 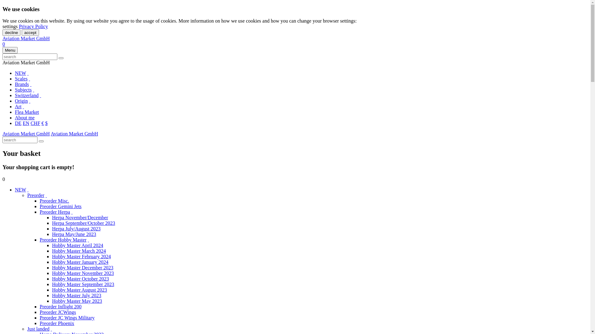 I want to click on Hobby Master November 2023, so click(x=83, y=273).